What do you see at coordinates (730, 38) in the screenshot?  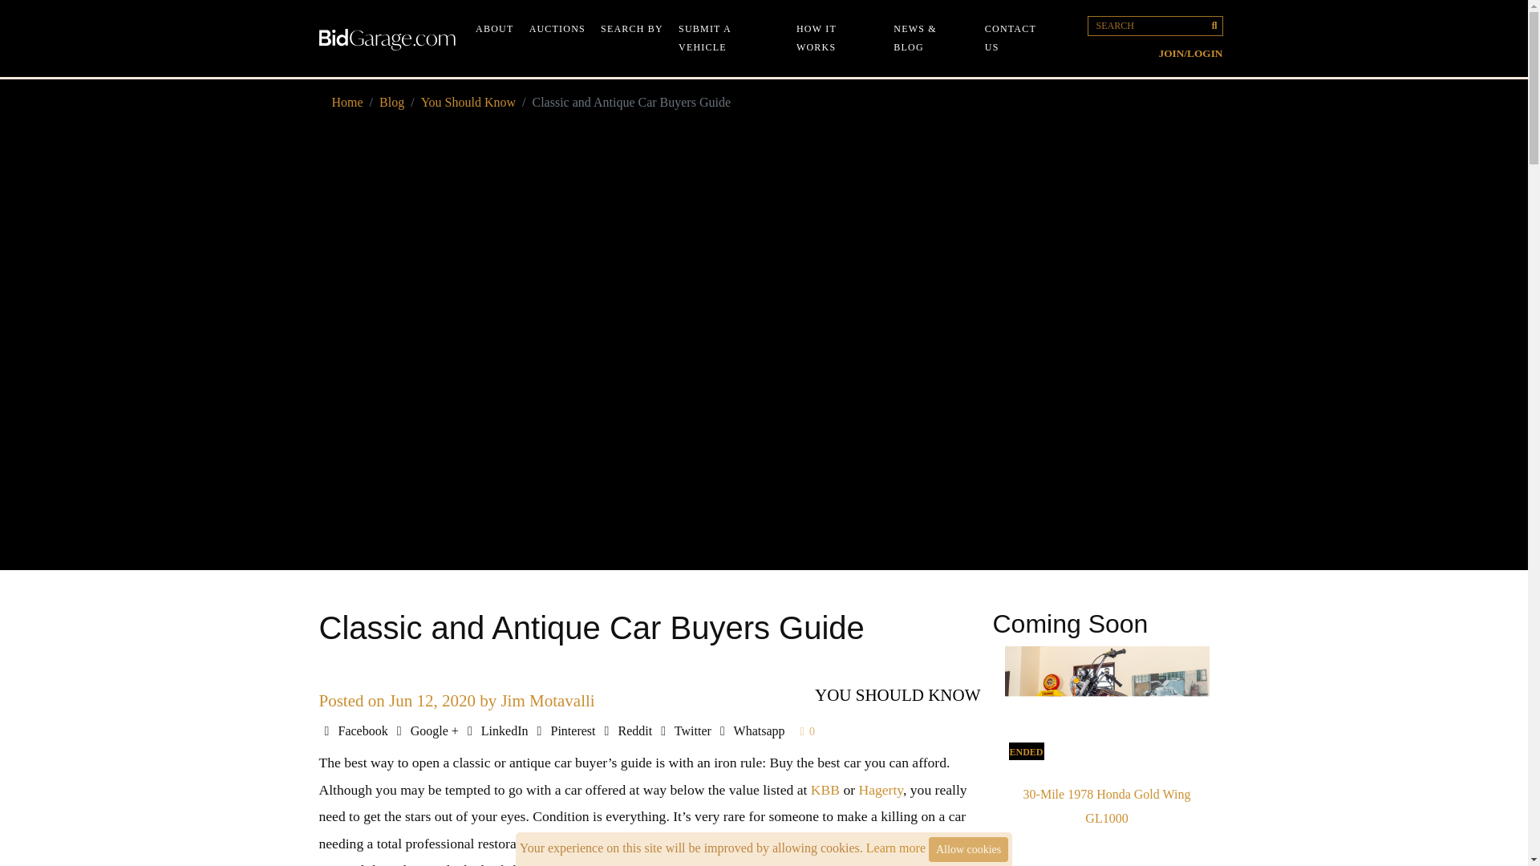 I see `SUBMIT A VEHICLE` at bounding box center [730, 38].